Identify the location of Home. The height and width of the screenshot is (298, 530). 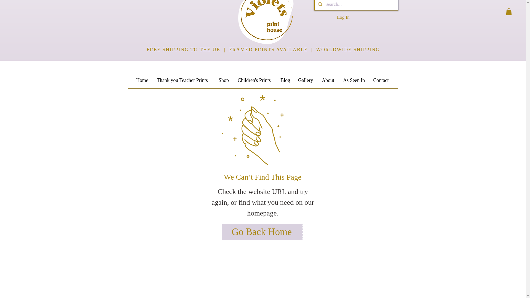
(142, 80).